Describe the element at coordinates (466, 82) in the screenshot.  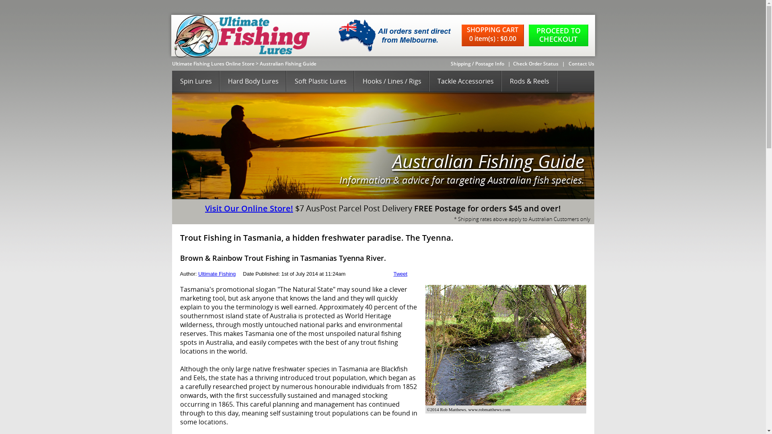
I see `Tackle Accessories` at that location.